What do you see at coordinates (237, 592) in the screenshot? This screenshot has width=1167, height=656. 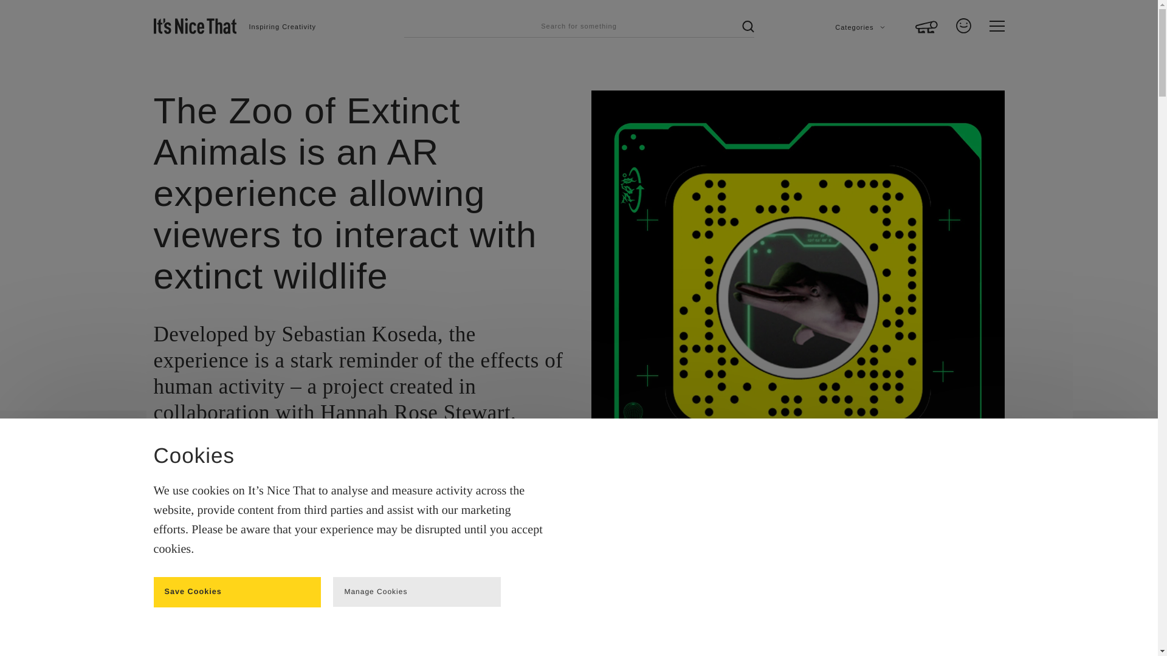 I see `Save Cookies` at bounding box center [237, 592].